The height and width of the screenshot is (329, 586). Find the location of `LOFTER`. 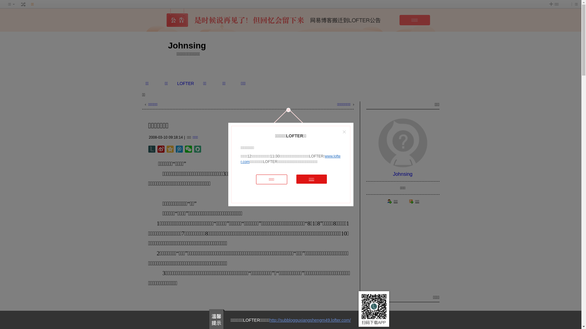

LOFTER is located at coordinates (186, 83).